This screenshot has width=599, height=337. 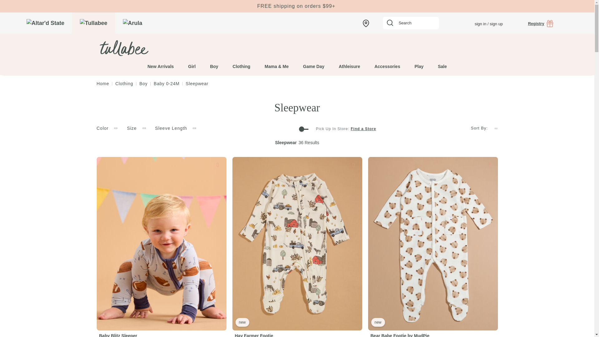 I want to click on My Favorites, so click(x=458, y=24).